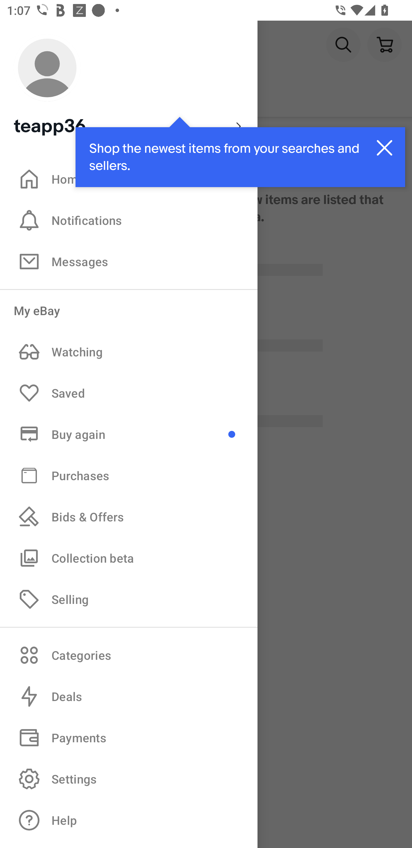 Image resolution: width=412 pixels, height=848 pixels. Describe the element at coordinates (129, 558) in the screenshot. I see `Collection beta` at that location.